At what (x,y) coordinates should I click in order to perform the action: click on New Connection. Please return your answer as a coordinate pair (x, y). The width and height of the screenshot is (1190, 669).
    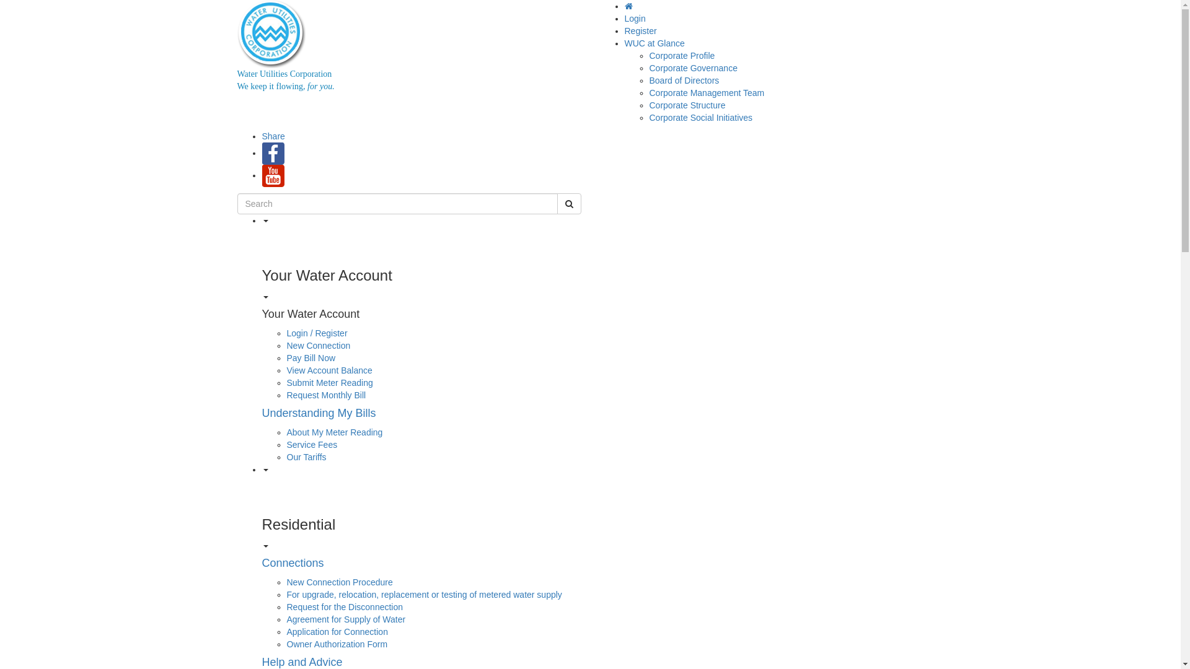
    Looking at the image, I should click on (319, 346).